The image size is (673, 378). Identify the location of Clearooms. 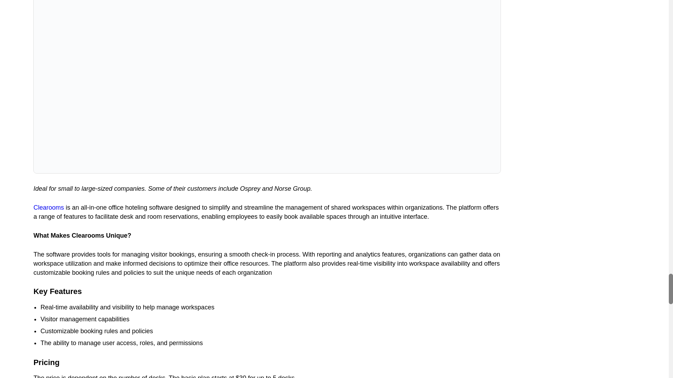
(48, 207).